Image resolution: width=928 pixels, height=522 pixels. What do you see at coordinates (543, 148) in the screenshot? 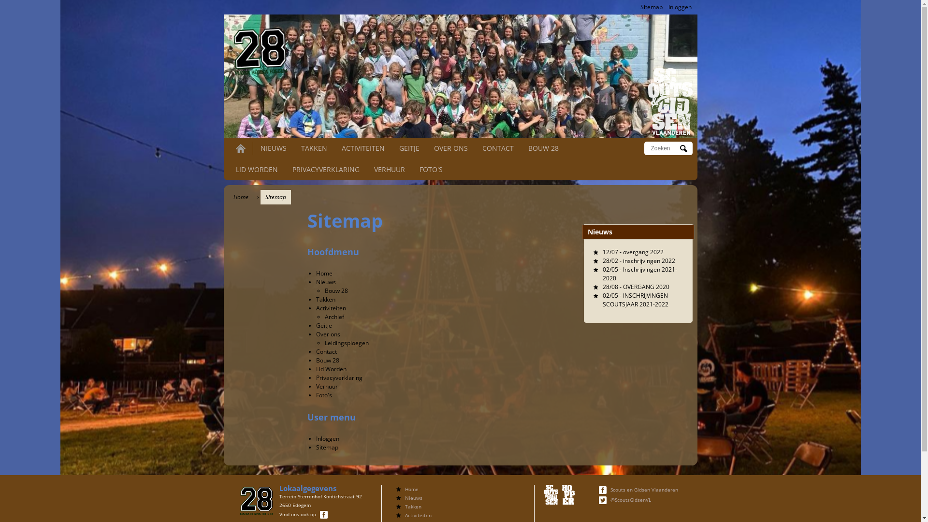
I see `BOUW 28` at bounding box center [543, 148].